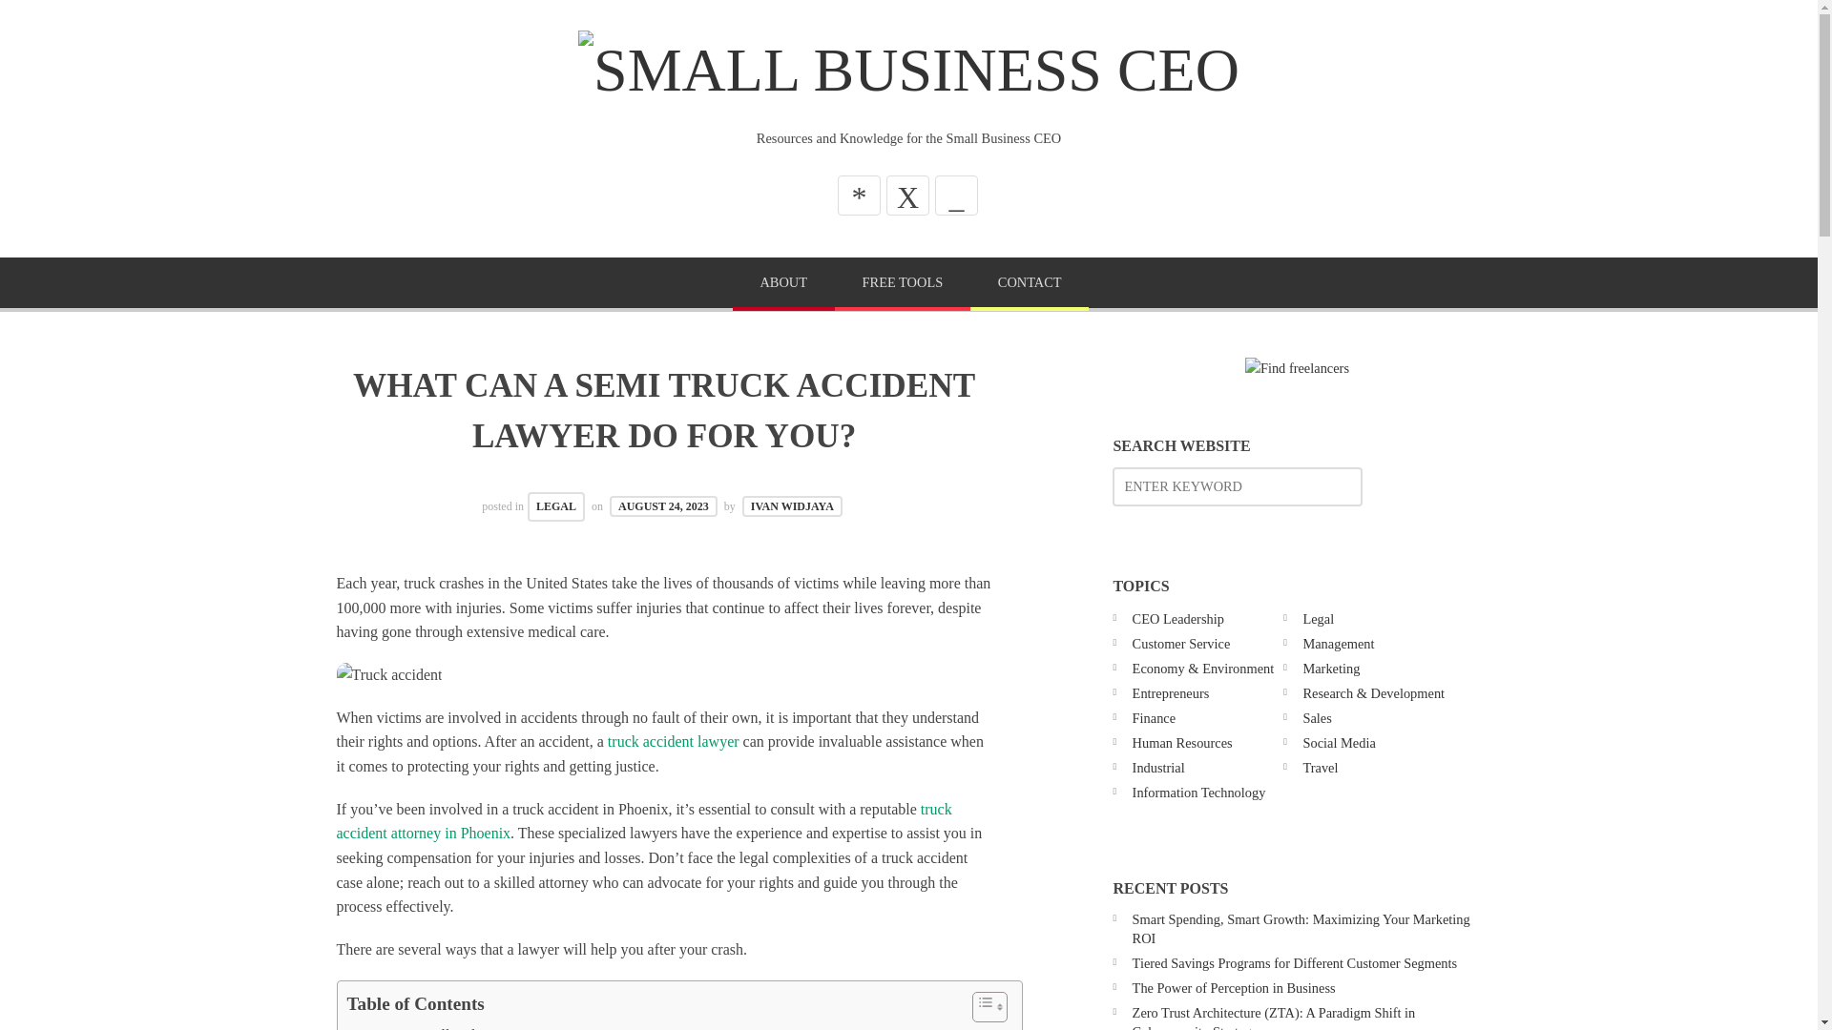  I want to click on CEO Leadership, so click(1177, 618).